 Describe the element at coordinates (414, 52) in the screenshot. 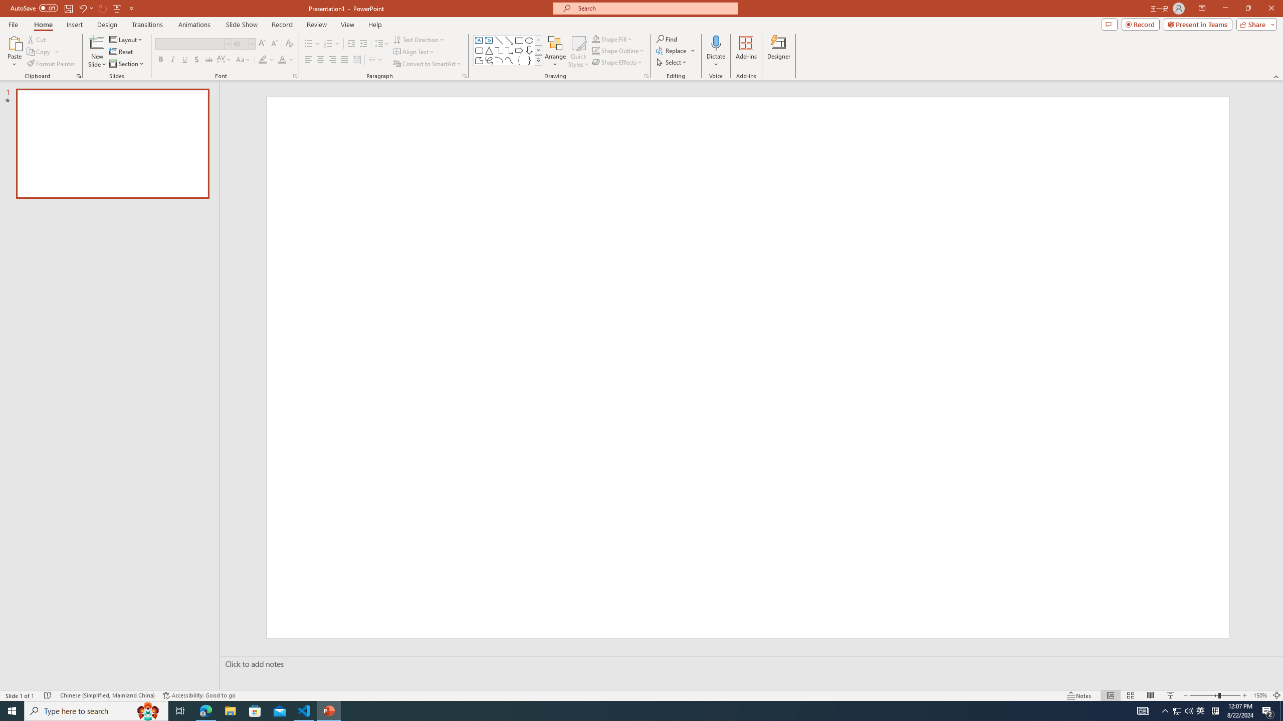

I see `Align Text` at that location.